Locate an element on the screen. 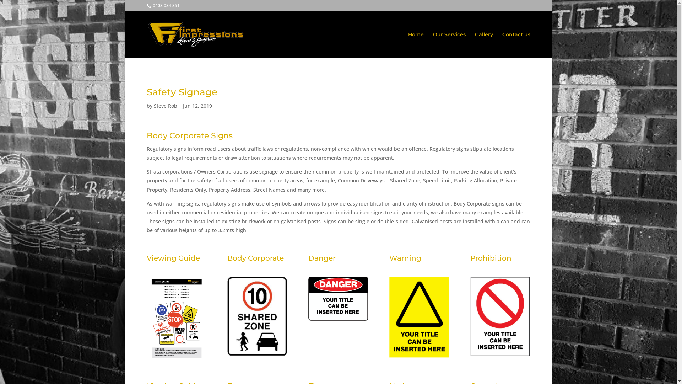  Our Services is located at coordinates (449, 45).